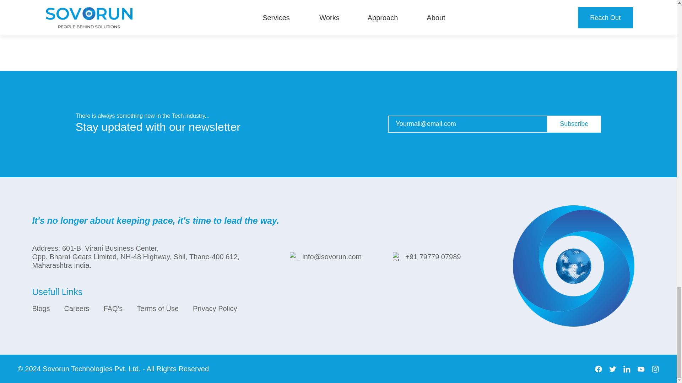 This screenshot has height=383, width=682. What do you see at coordinates (41, 309) in the screenshot?
I see `Blogs` at bounding box center [41, 309].